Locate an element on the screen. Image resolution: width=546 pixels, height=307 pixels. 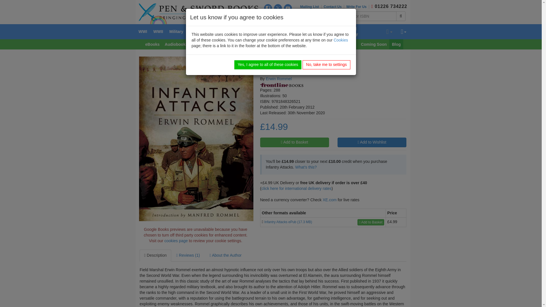
Your basket is empty is located at coordinates (389, 32).